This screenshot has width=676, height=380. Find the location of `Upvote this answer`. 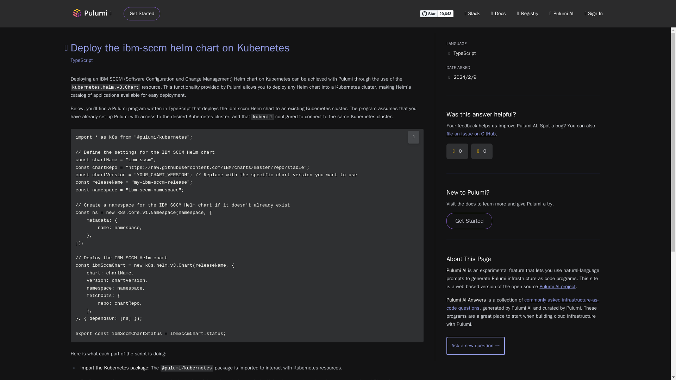

Upvote this answer is located at coordinates (457, 151).